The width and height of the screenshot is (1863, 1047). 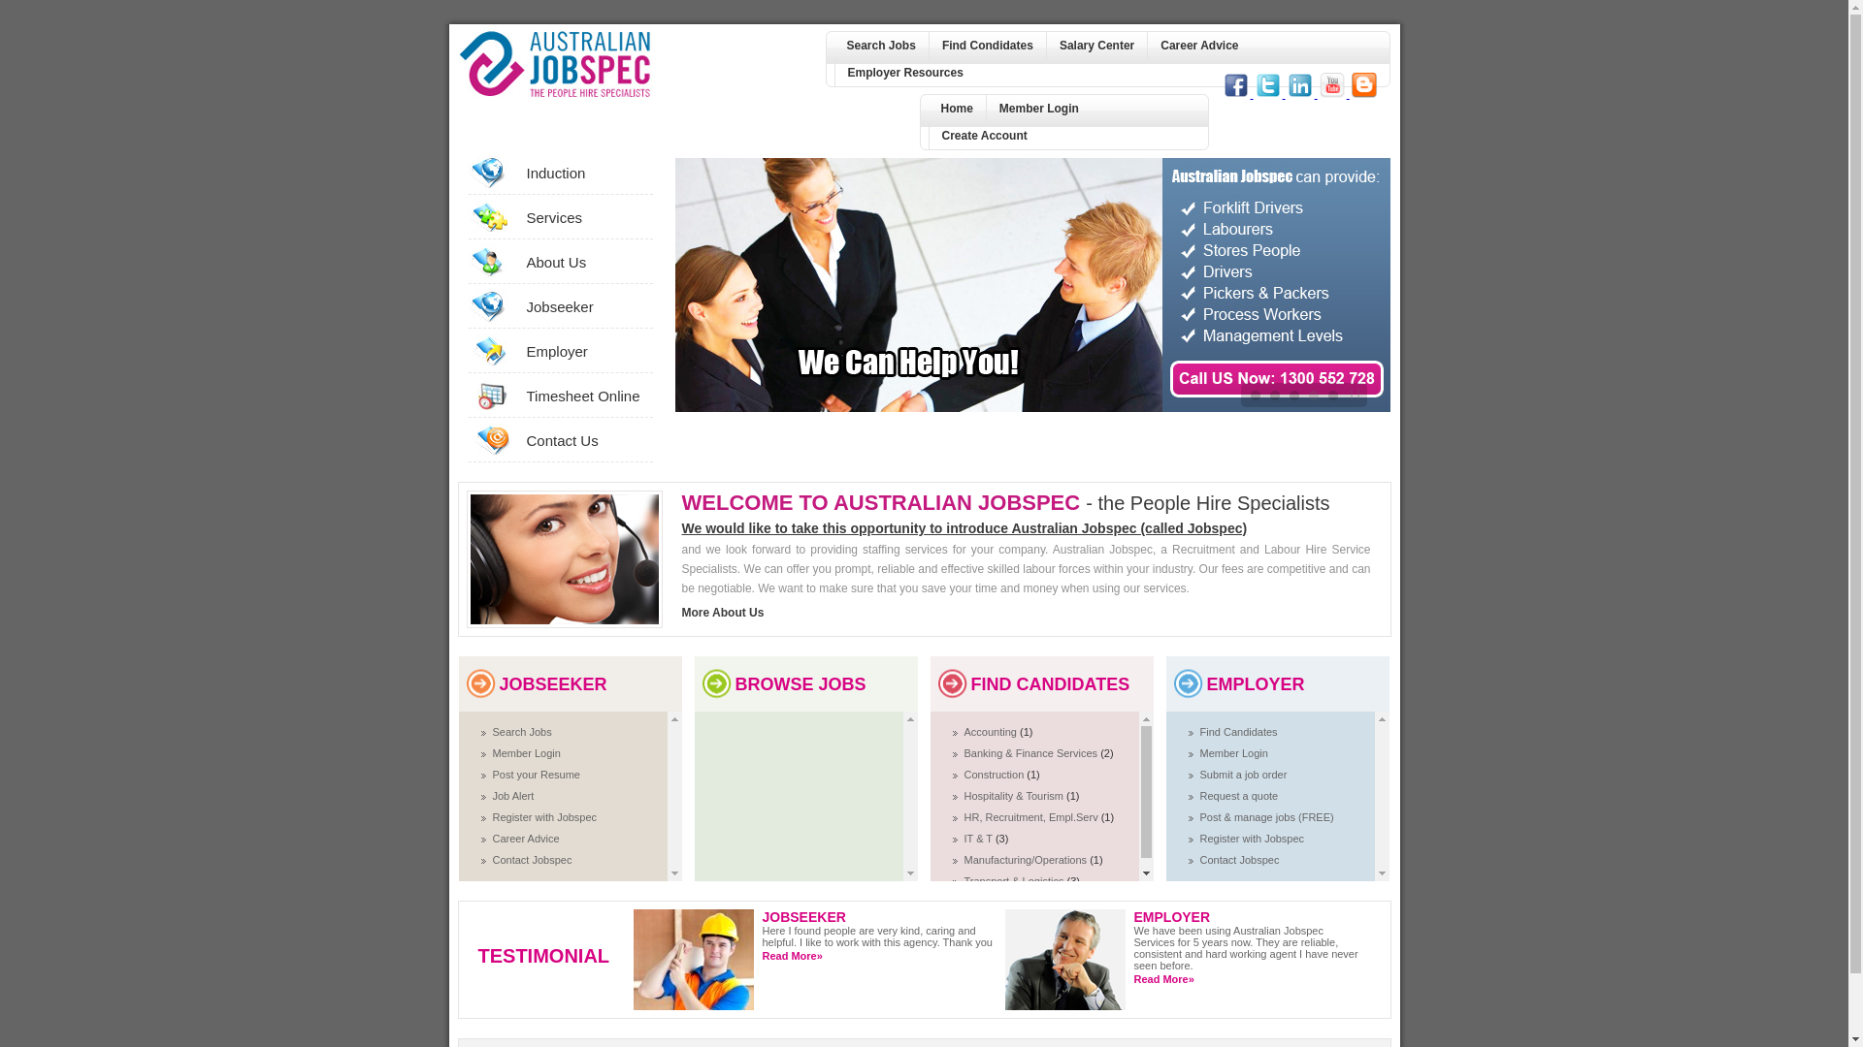 What do you see at coordinates (533, 860) in the screenshot?
I see `Contact Jobspec` at bounding box center [533, 860].